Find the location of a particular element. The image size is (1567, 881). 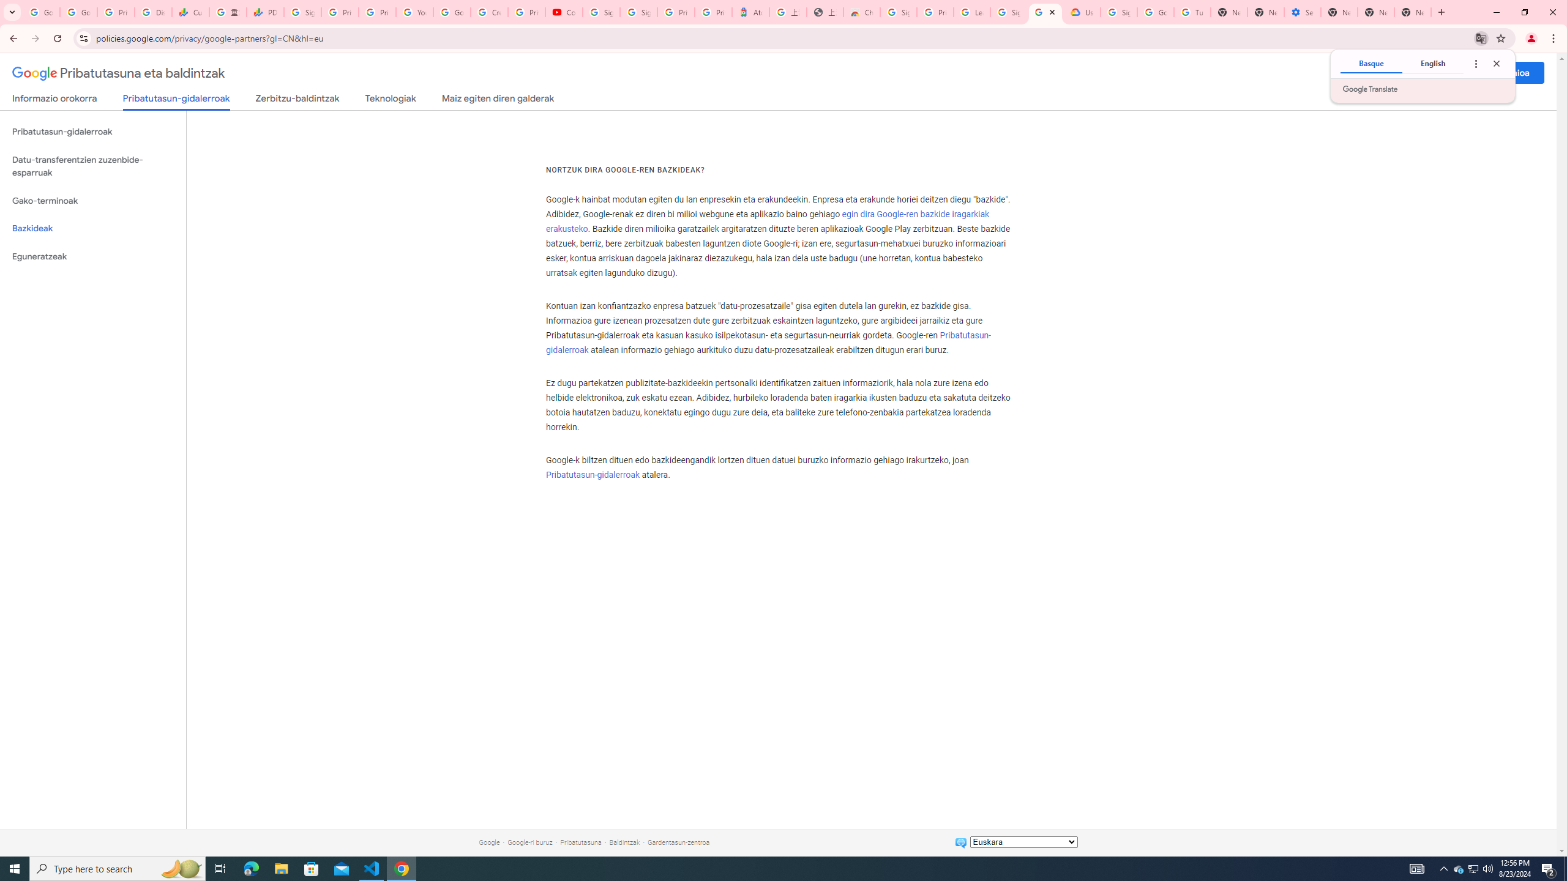

Hasi saioa is located at coordinates (1509, 72).